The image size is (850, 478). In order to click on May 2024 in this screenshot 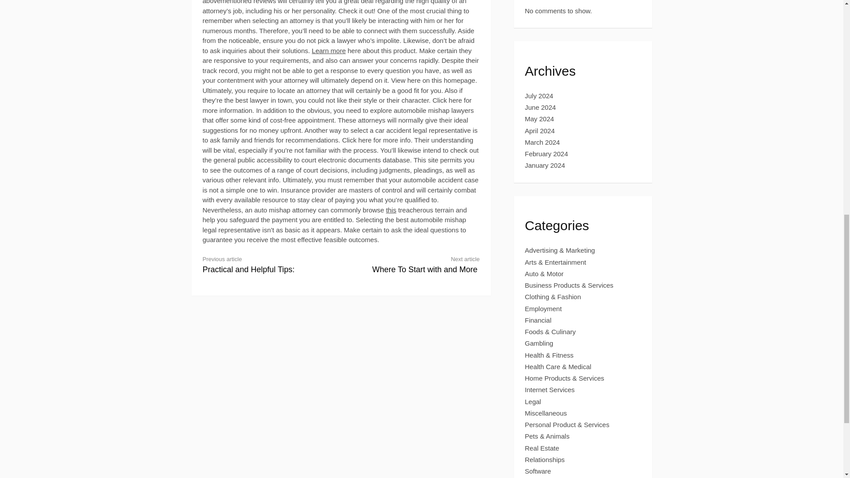, I will do `click(539, 119)`.